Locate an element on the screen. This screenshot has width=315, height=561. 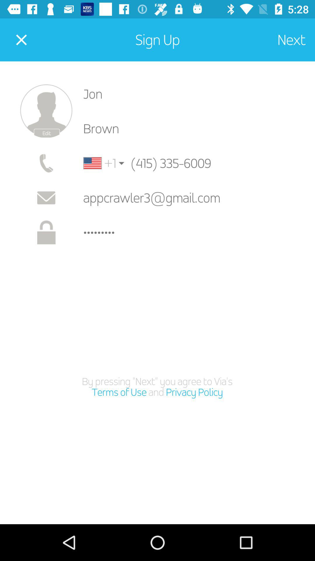
edit the profile image is located at coordinates (46, 111).